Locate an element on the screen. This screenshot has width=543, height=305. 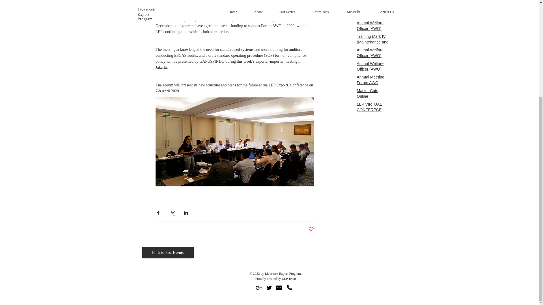
Annual Meeting Forum AWO Indonesia is located at coordinates (373, 84).